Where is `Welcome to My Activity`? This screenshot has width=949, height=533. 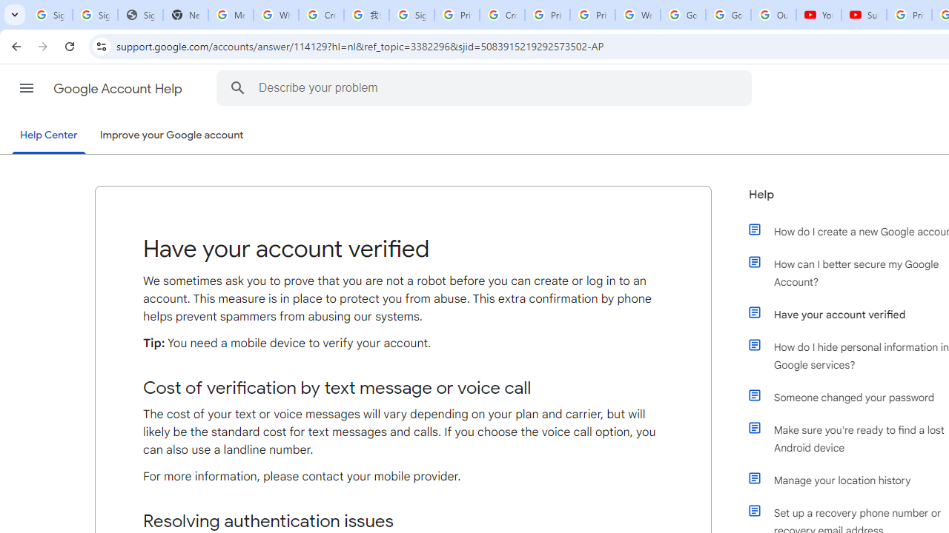
Welcome to My Activity is located at coordinates (638, 15).